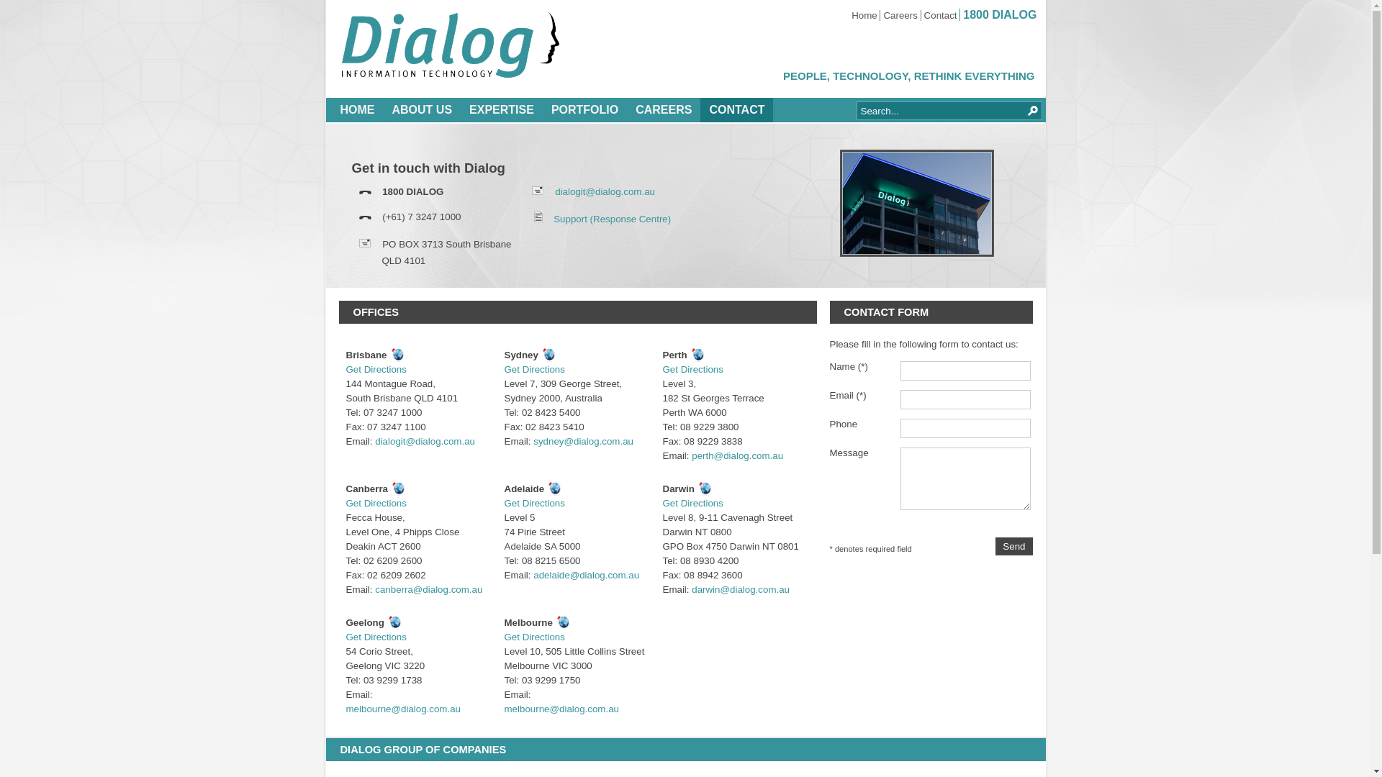 The image size is (1382, 777). What do you see at coordinates (583, 442) in the screenshot?
I see `sydney@dialog.com.au` at bounding box center [583, 442].